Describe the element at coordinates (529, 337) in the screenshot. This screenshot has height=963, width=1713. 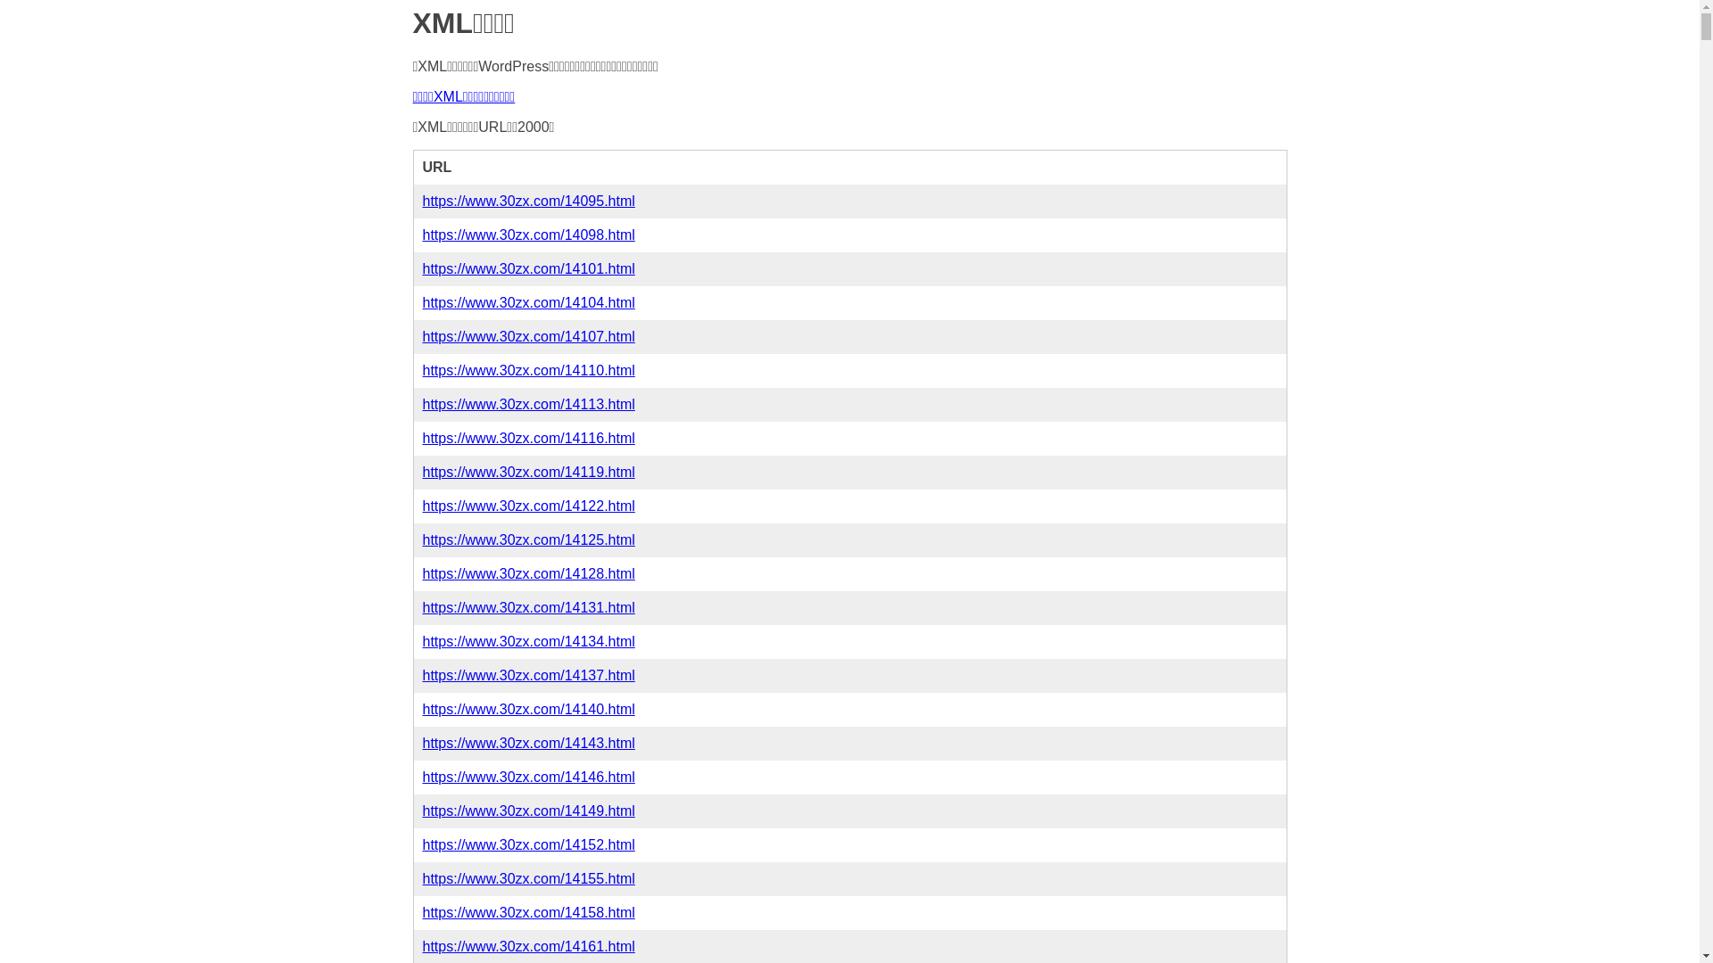
I see `https://www.30zx.com/14107.html` at that location.